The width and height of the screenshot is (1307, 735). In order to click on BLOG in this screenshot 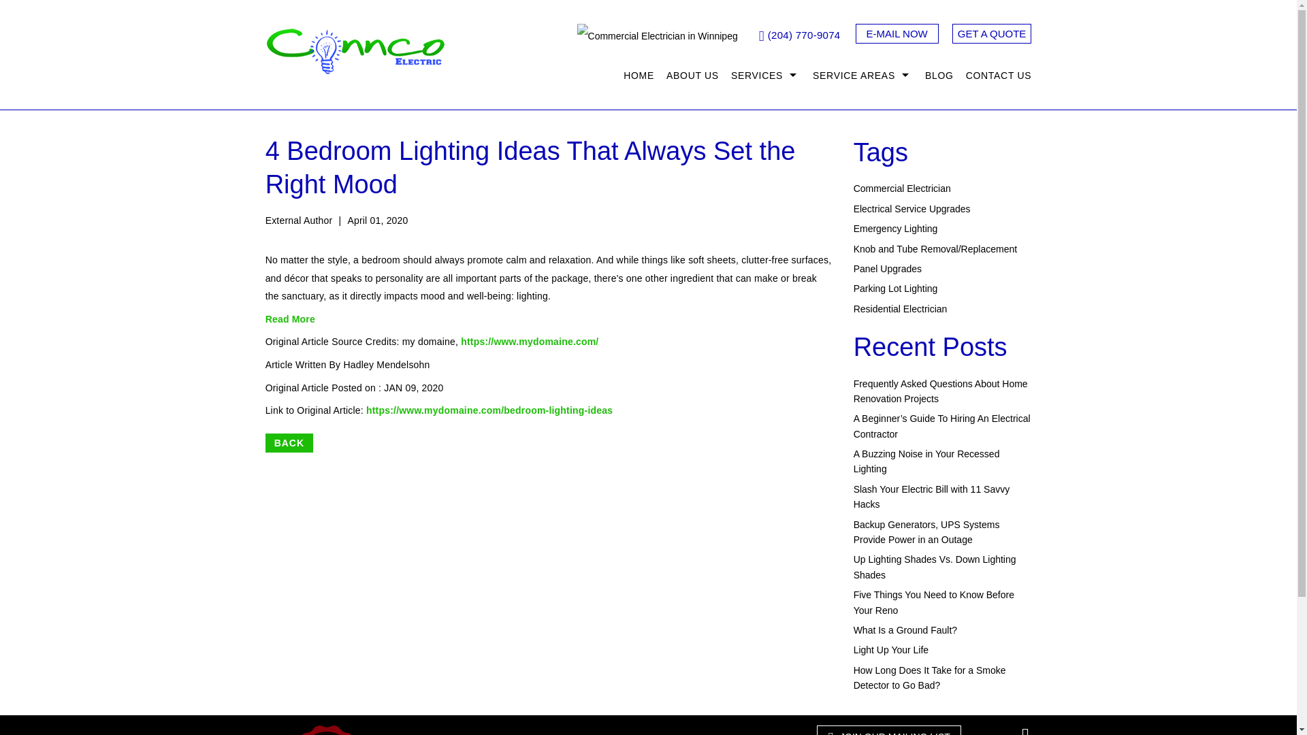, I will do `click(939, 75)`.